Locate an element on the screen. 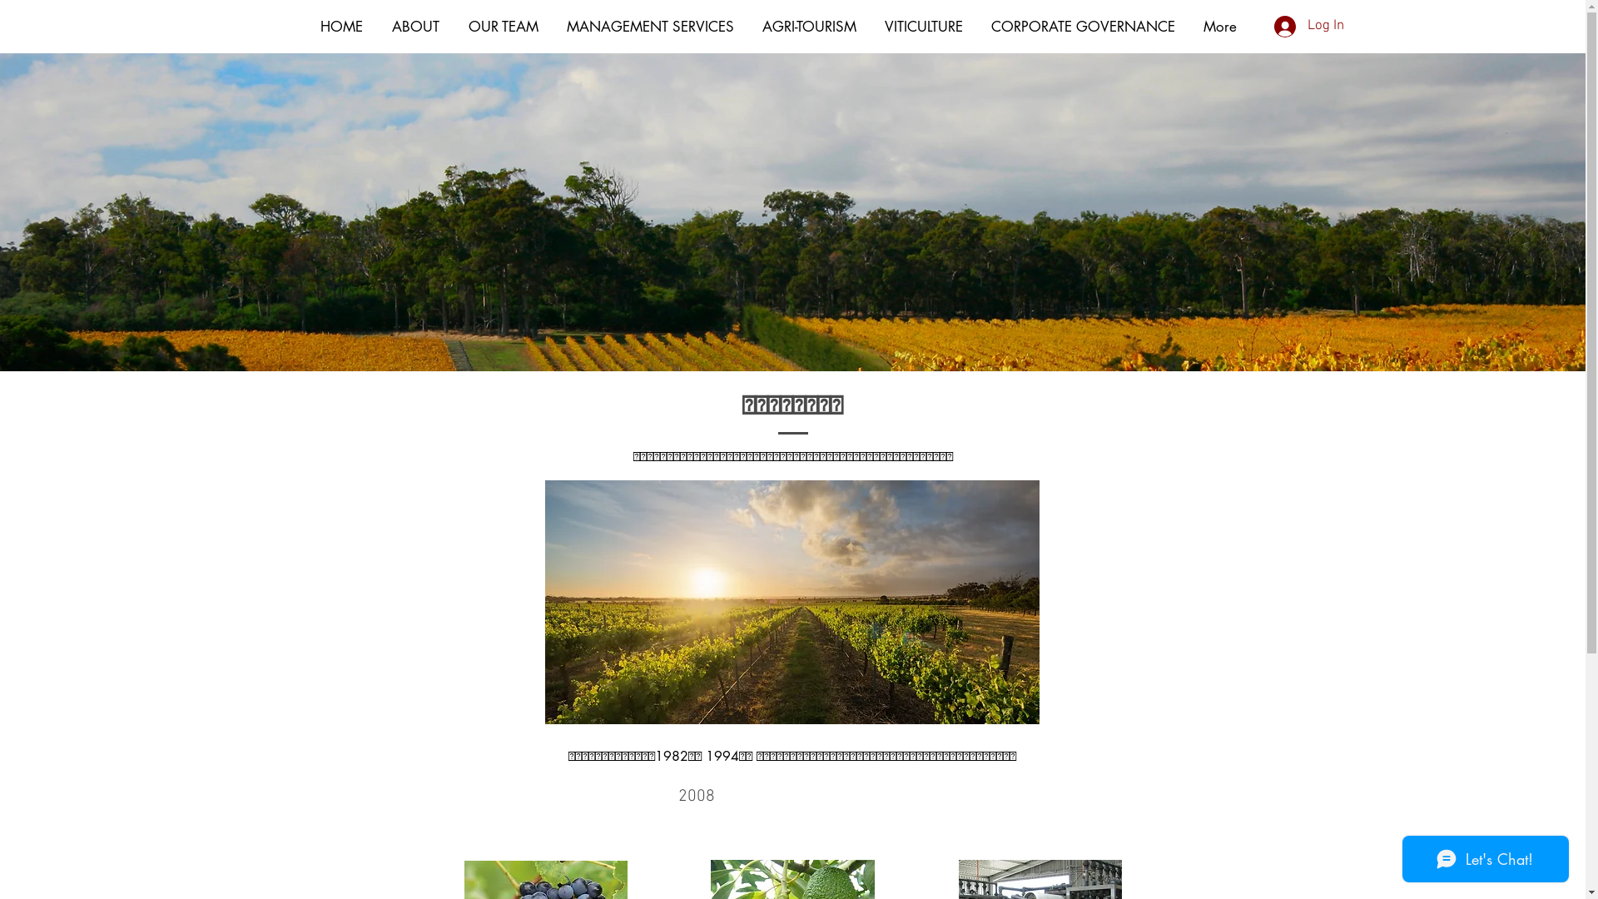 The height and width of the screenshot is (899, 1598). HOME is located at coordinates (342, 27).